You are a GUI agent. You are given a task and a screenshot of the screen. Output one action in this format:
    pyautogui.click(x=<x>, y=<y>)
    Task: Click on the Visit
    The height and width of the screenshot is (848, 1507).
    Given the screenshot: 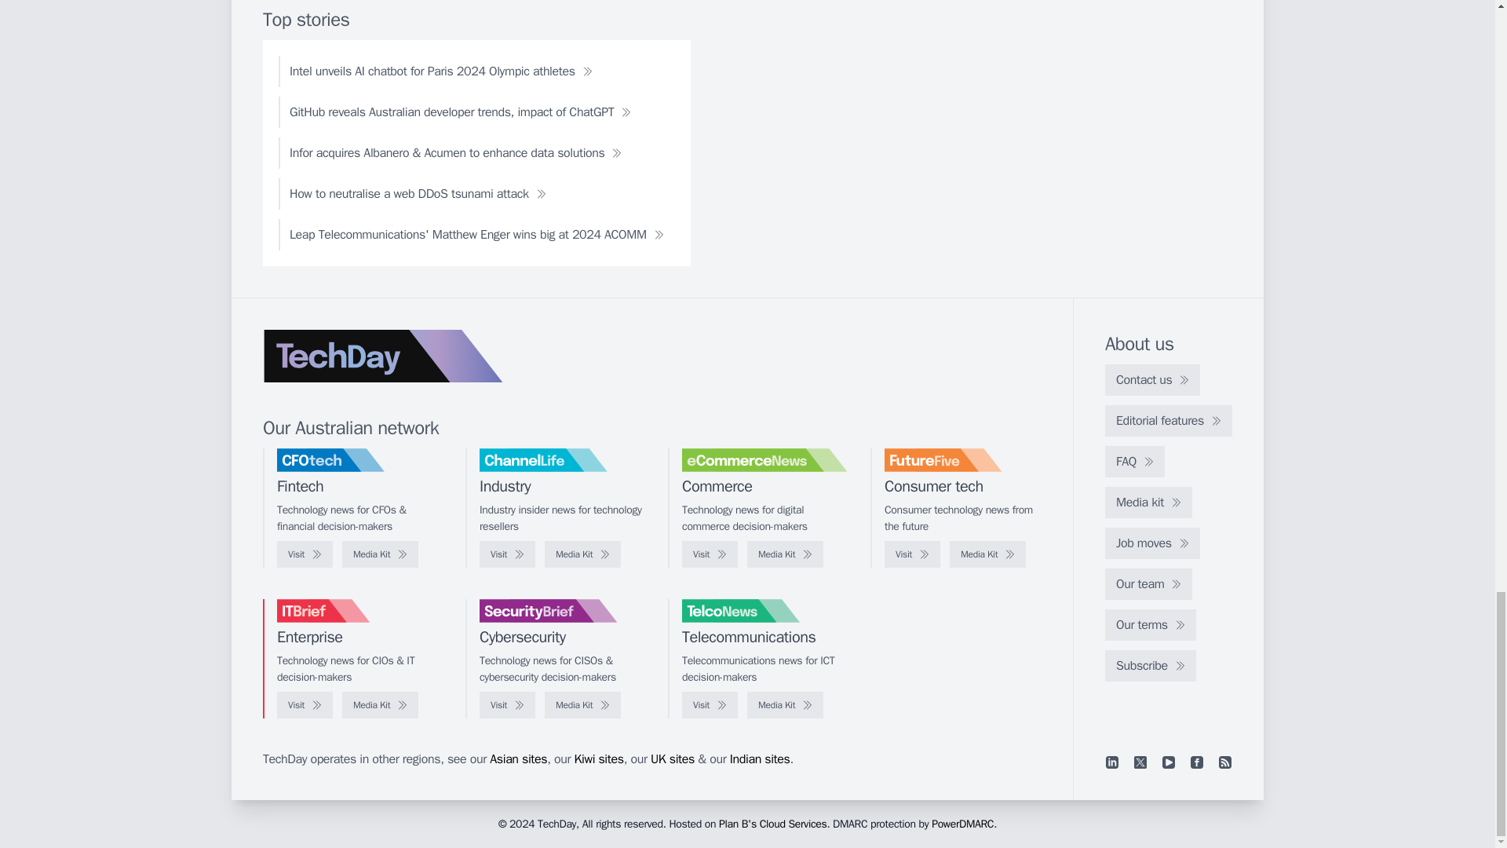 What is the action you would take?
    pyautogui.click(x=710, y=554)
    